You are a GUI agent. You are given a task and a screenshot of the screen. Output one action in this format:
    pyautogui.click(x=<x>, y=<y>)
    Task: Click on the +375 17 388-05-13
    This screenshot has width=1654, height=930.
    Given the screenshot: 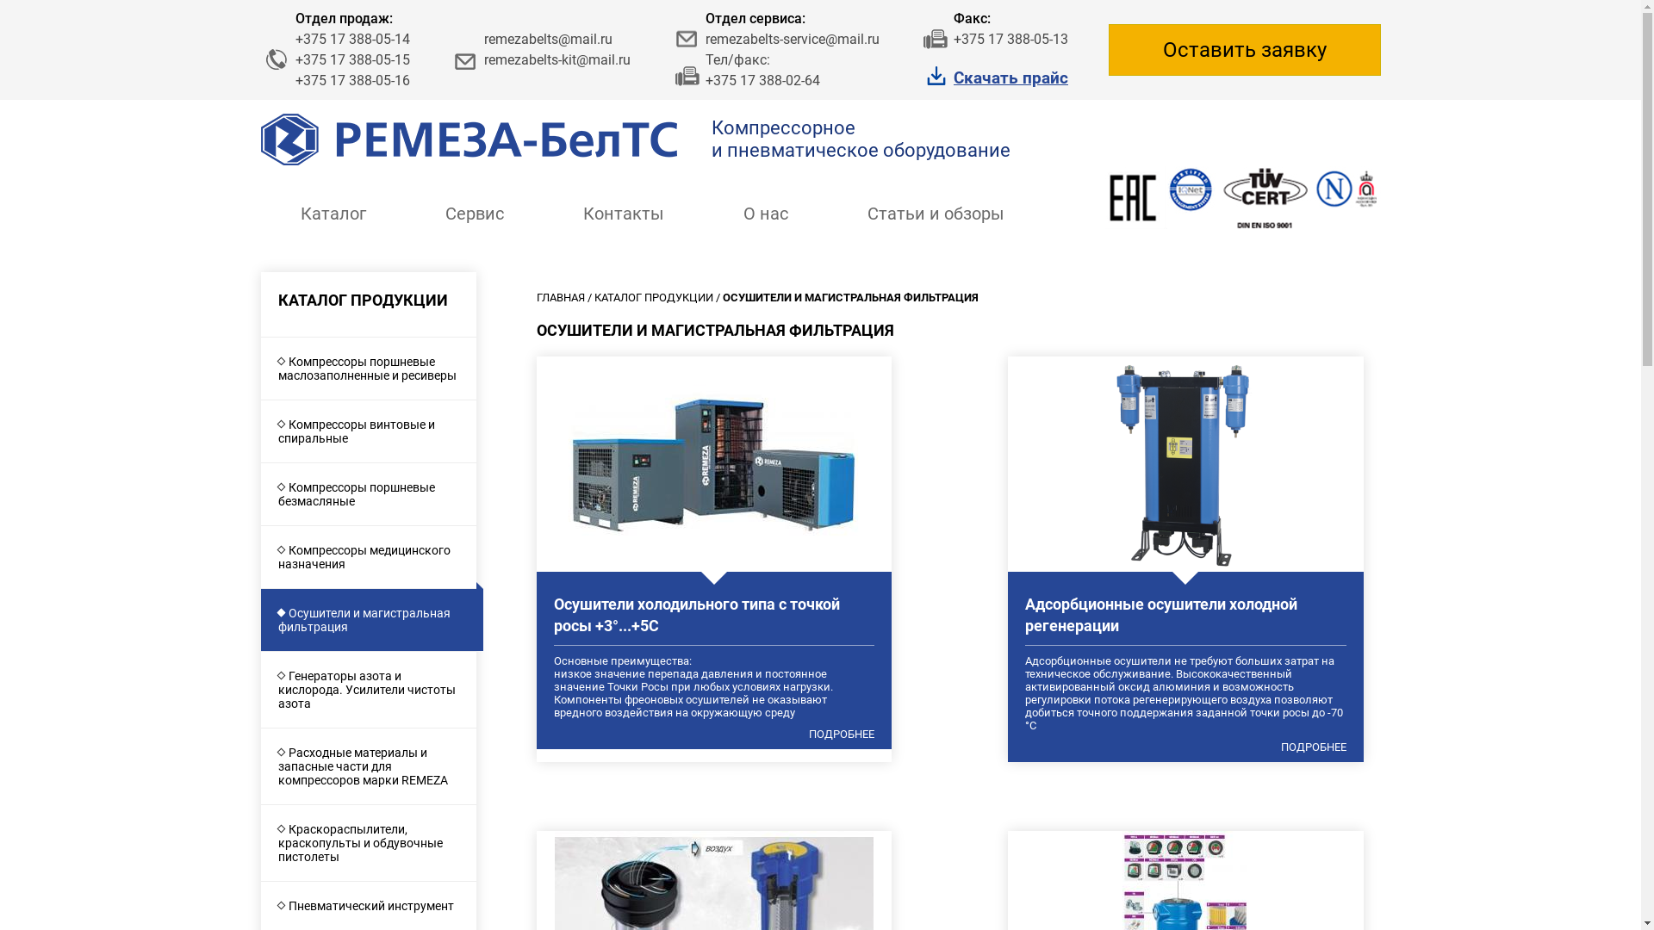 What is the action you would take?
    pyautogui.click(x=1011, y=40)
    